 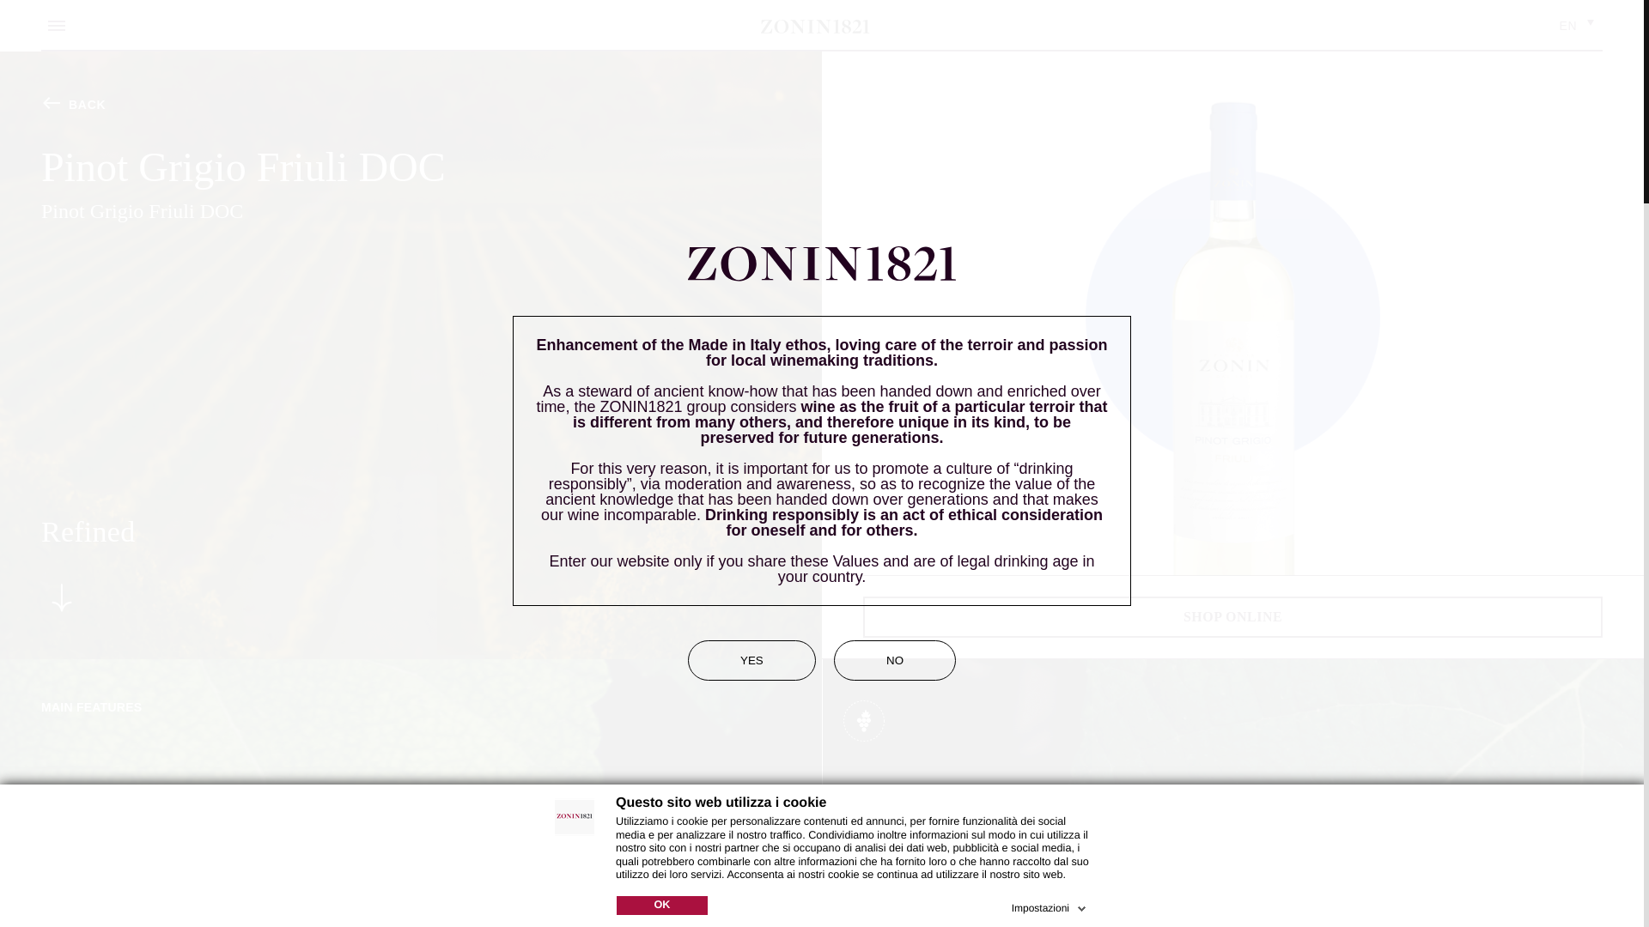 I want to click on OK, so click(x=661, y=905).